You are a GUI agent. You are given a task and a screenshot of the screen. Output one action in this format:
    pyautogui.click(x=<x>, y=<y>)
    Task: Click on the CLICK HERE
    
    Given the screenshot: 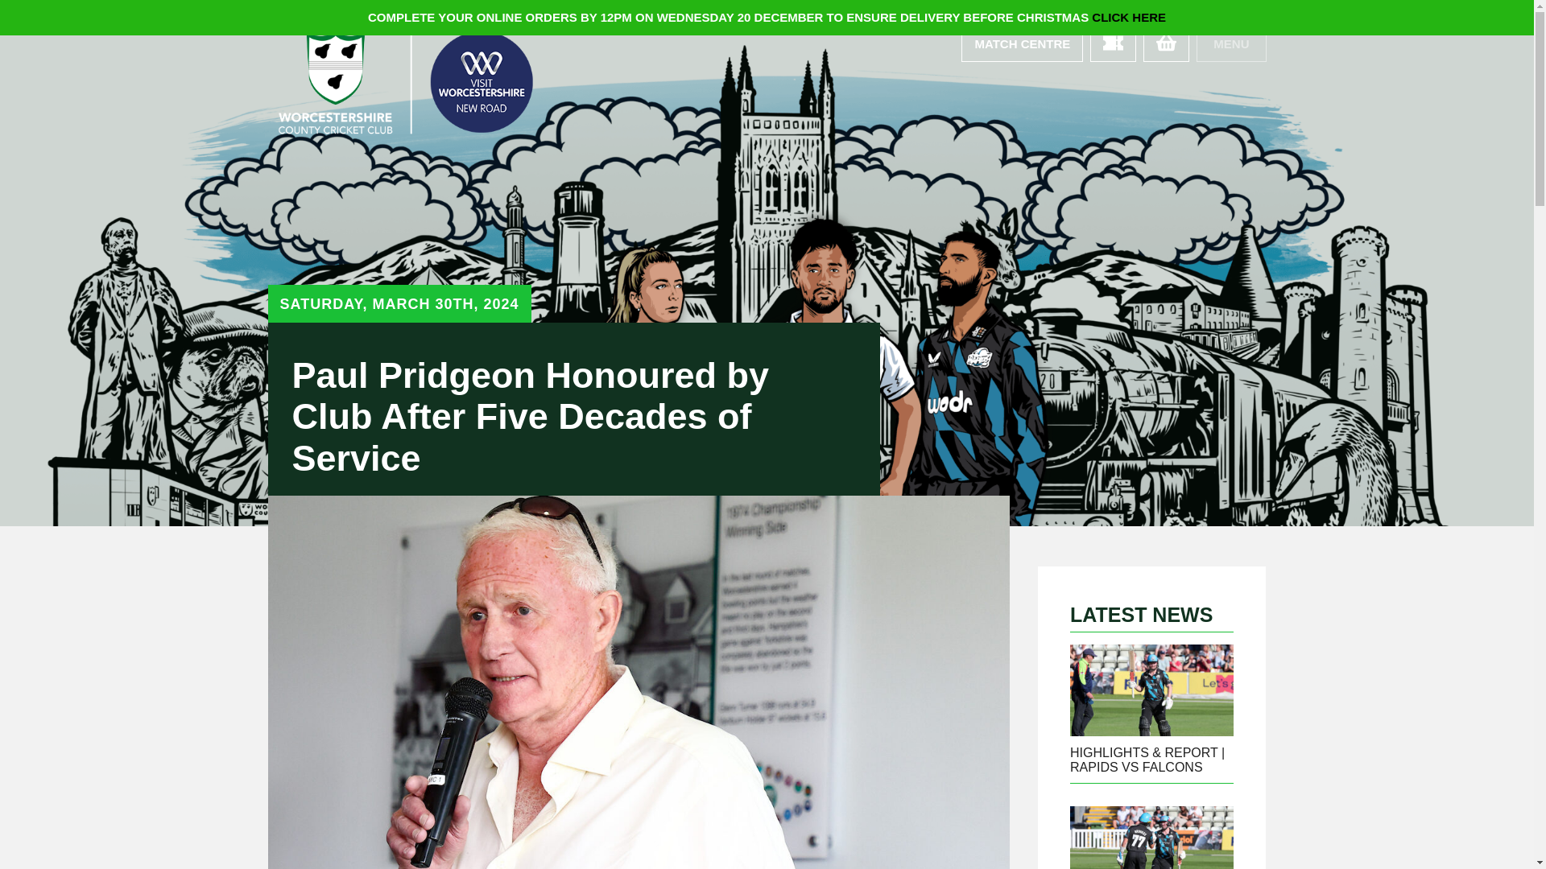 What is the action you would take?
    pyautogui.click(x=1128, y=17)
    